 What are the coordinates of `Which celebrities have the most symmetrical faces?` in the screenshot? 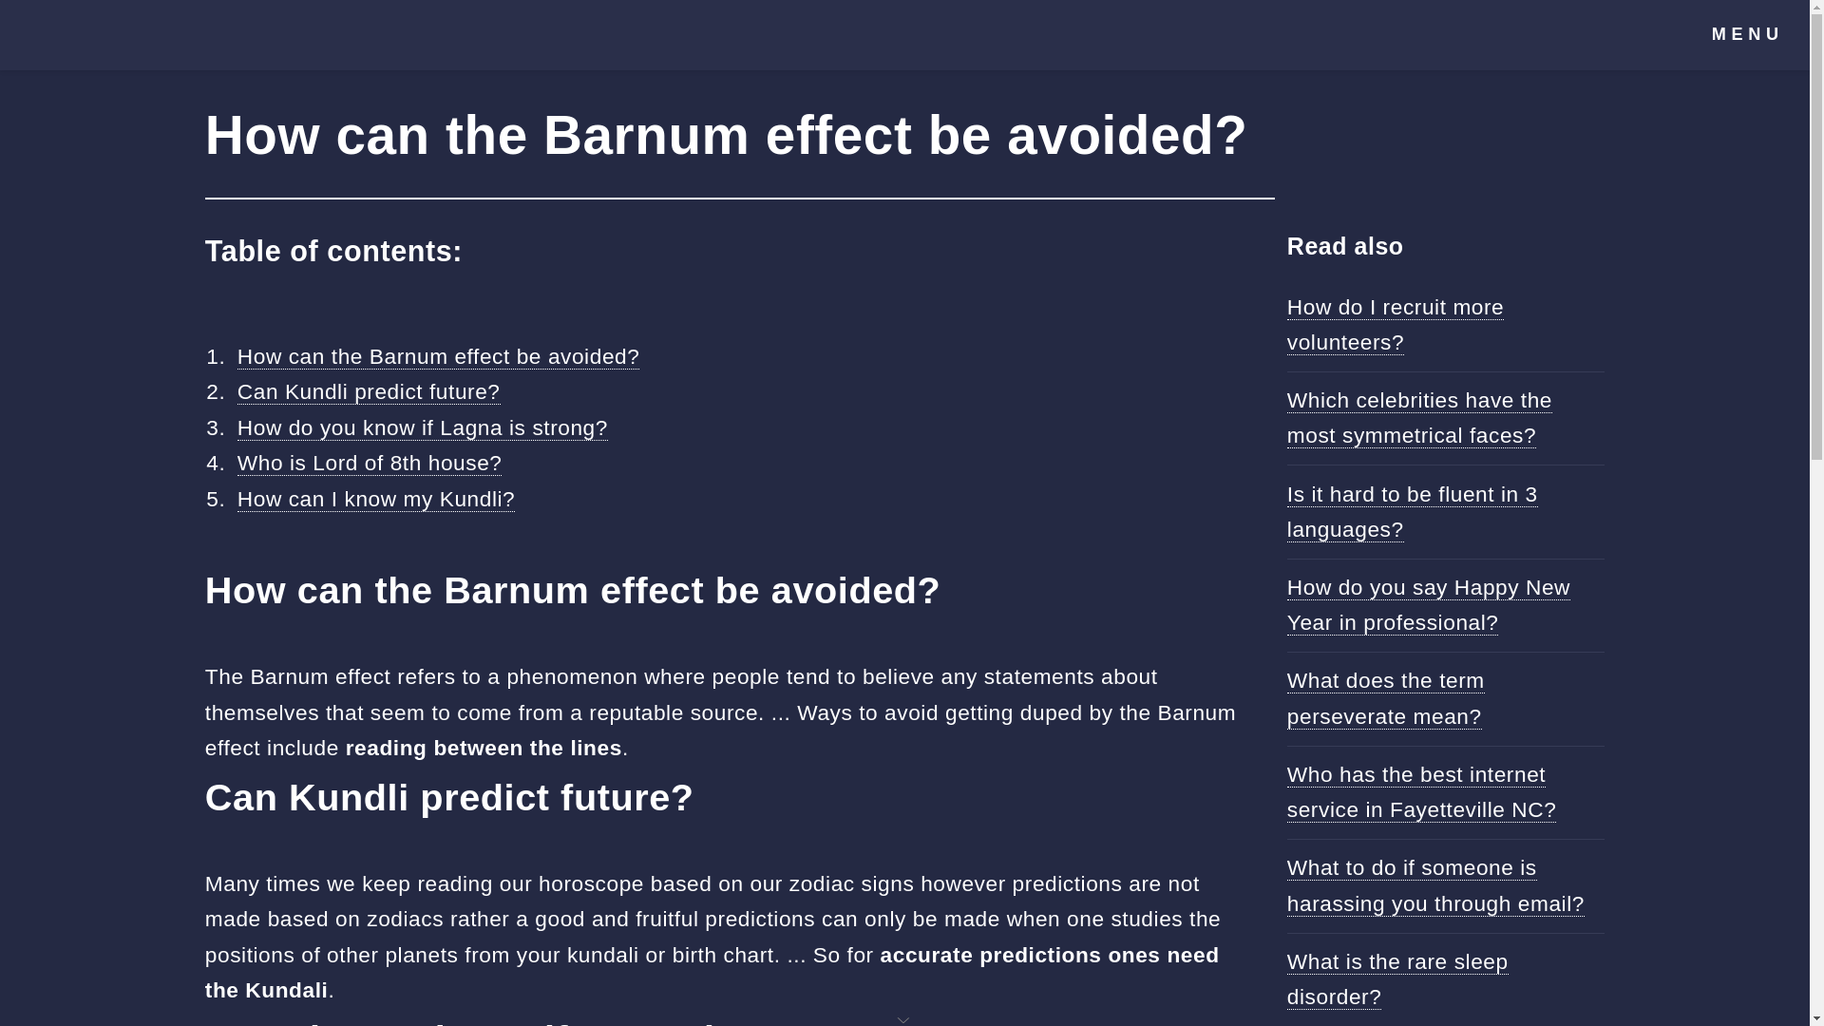 It's located at (1419, 418).